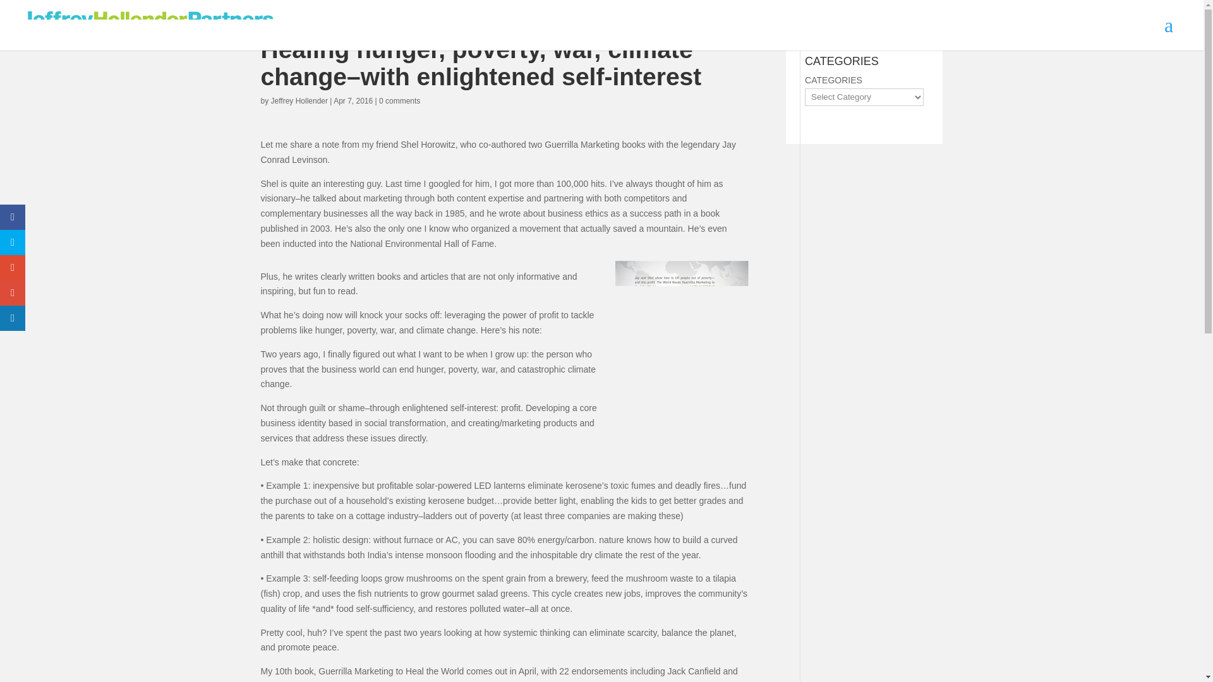  What do you see at coordinates (299, 101) in the screenshot?
I see `Jeffrey Hollender` at bounding box center [299, 101].